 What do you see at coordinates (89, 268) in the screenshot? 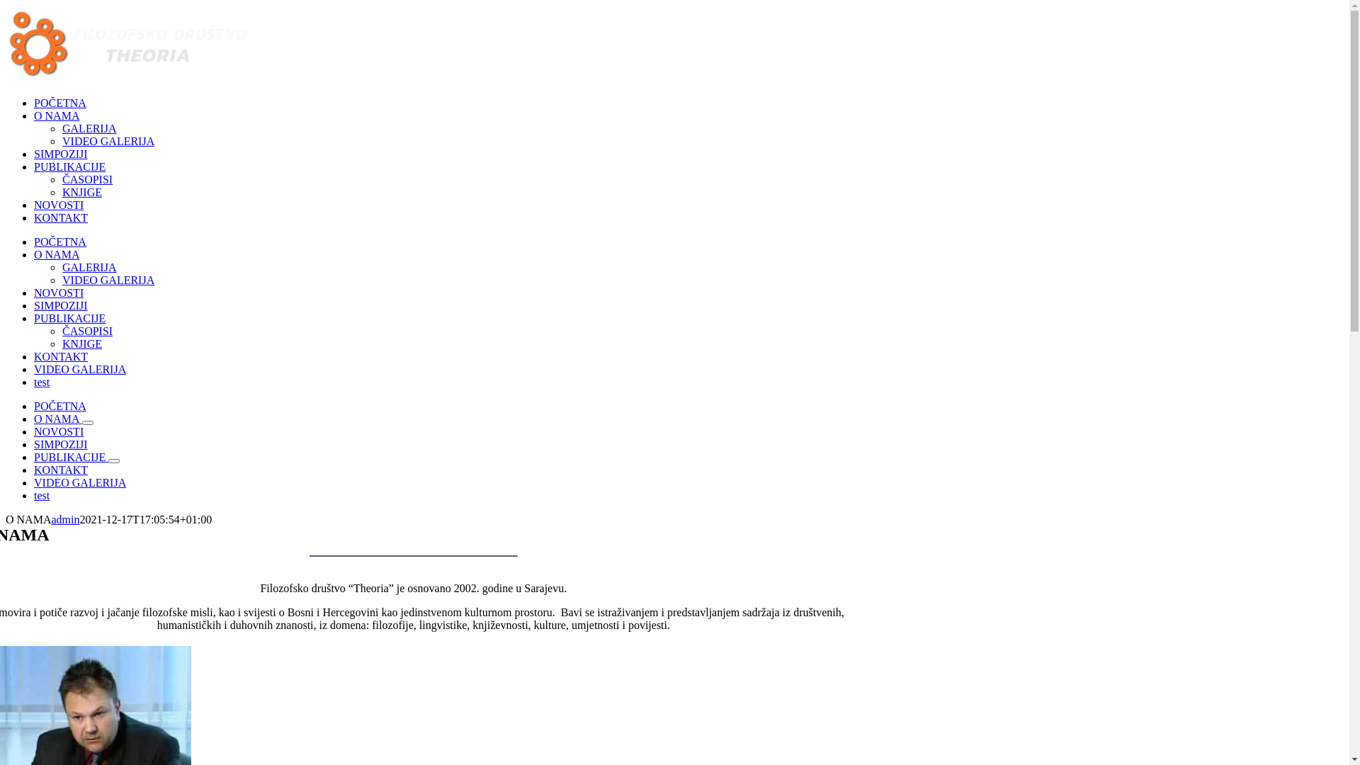
I see `GALERIJA` at bounding box center [89, 268].